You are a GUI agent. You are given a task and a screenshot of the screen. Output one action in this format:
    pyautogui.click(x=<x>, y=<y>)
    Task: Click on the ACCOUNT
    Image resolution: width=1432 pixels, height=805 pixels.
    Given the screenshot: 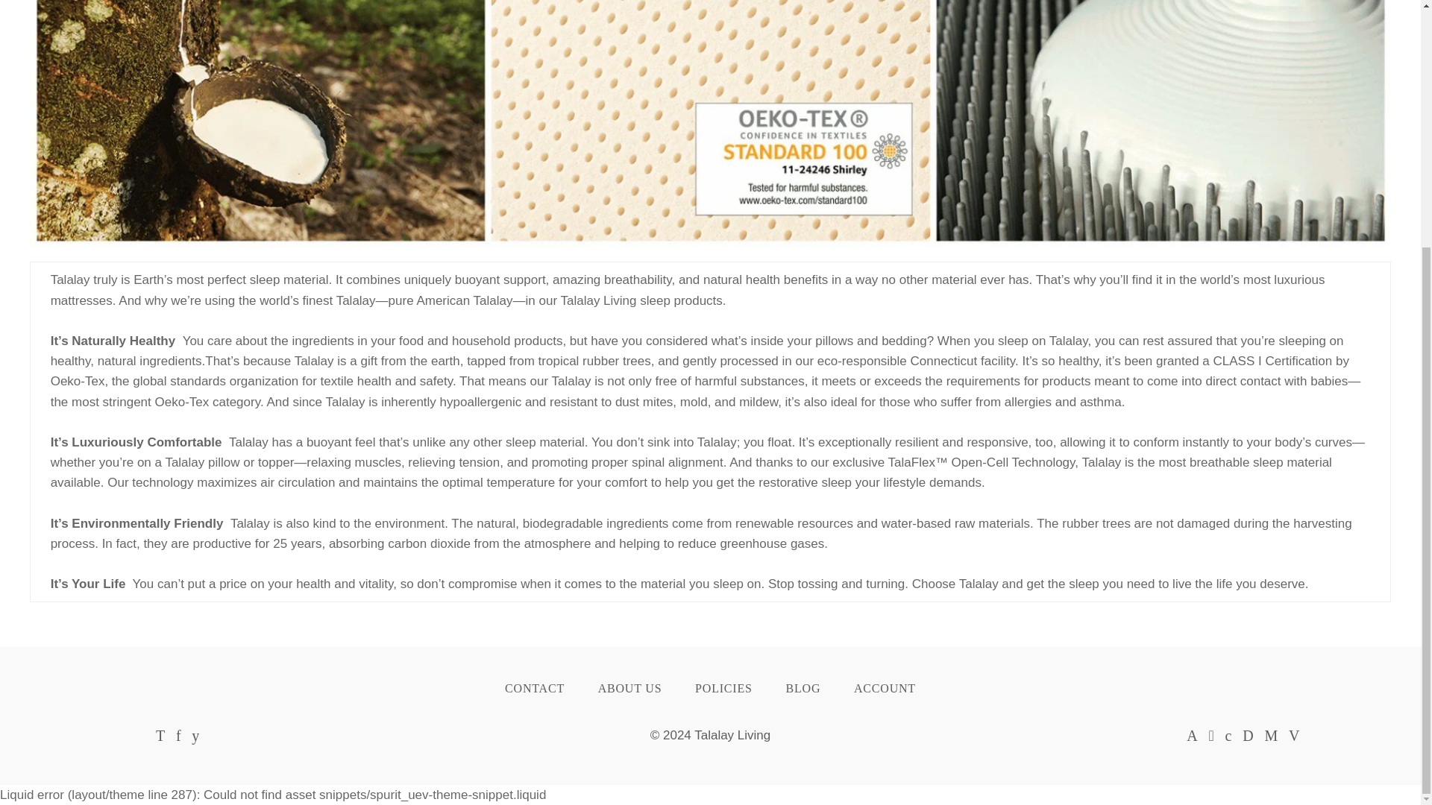 What is the action you would take?
    pyautogui.click(x=885, y=689)
    